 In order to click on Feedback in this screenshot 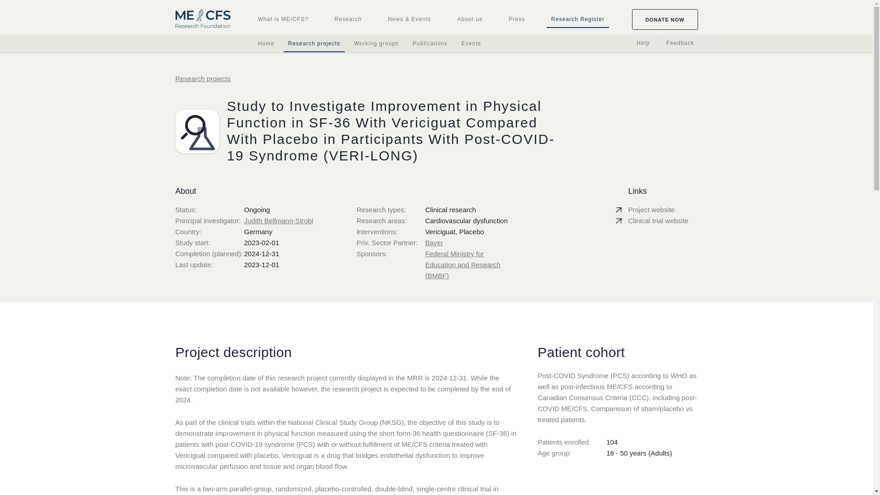, I will do `click(680, 43)`.